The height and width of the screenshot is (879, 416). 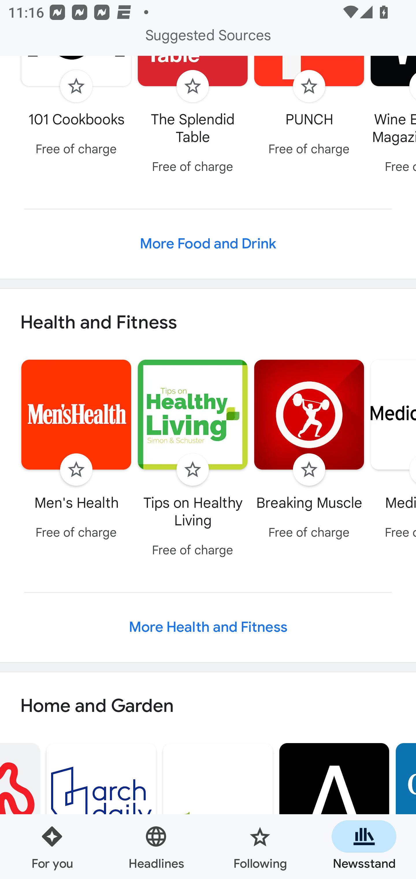 I want to click on Follow 101 Cookbooks Free of charge, so click(x=76, y=109).